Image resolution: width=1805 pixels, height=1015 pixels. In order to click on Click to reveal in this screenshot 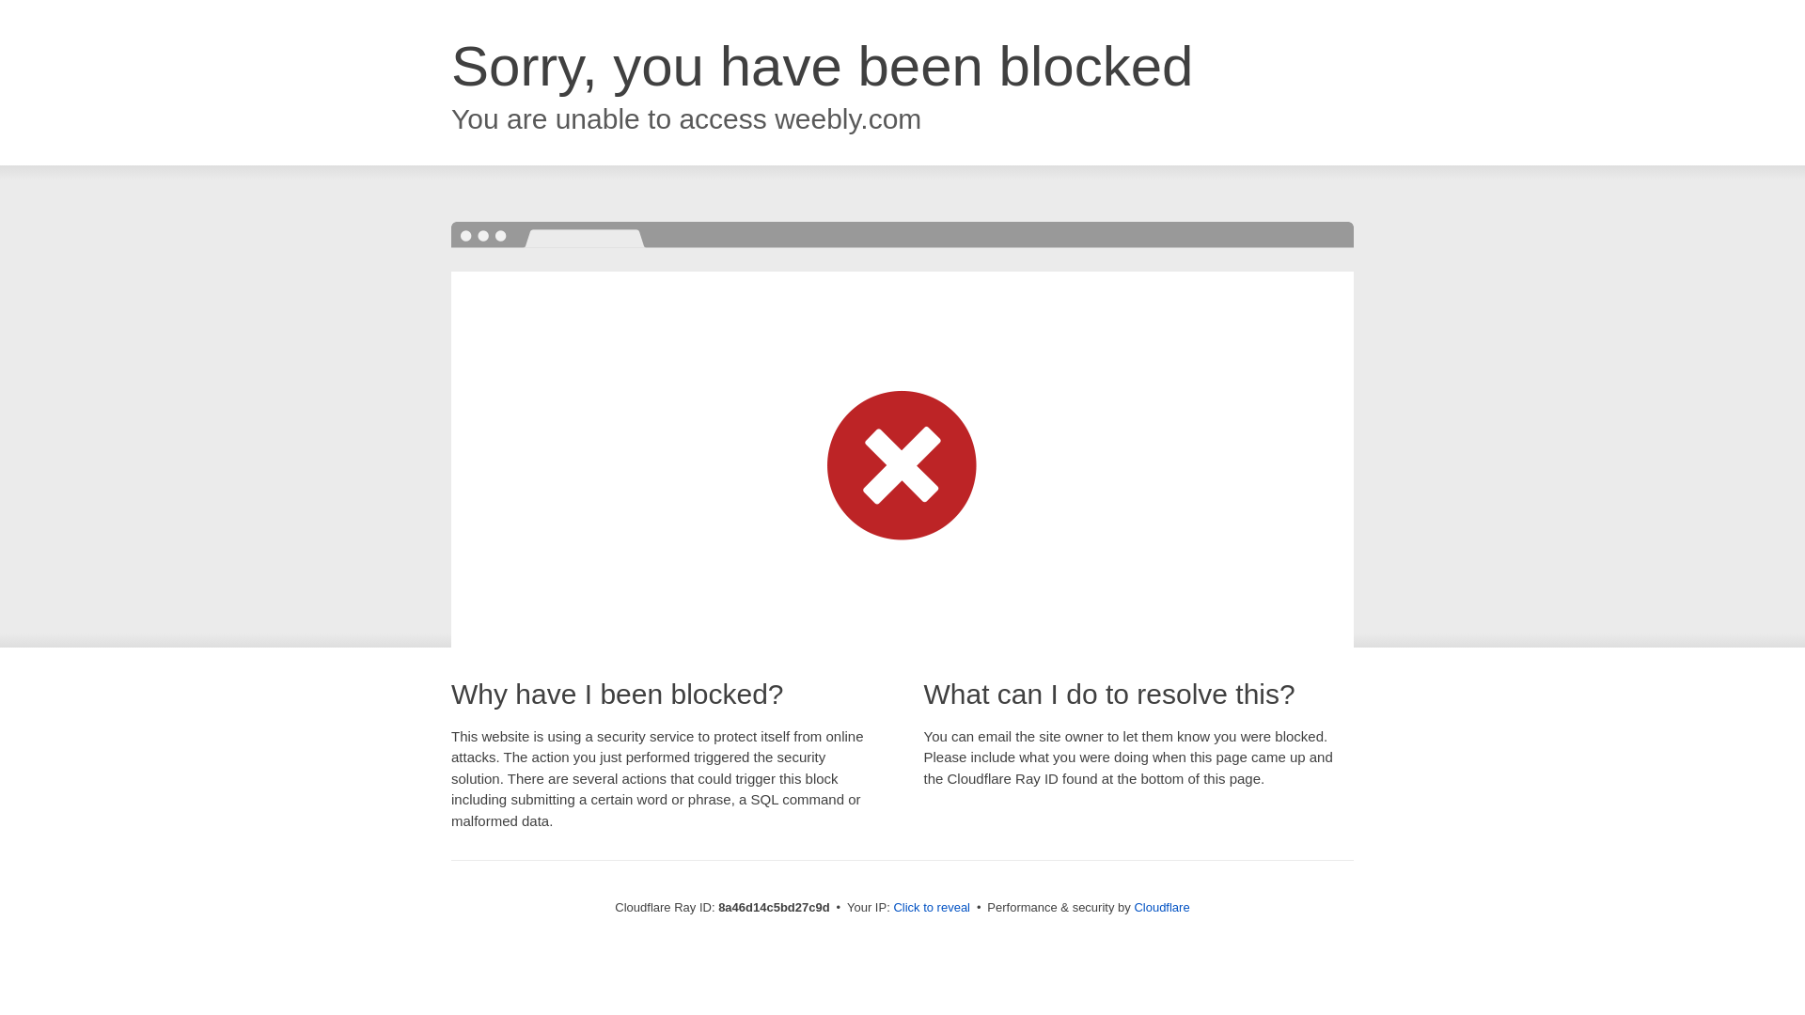, I will do `click(932, 908)`.